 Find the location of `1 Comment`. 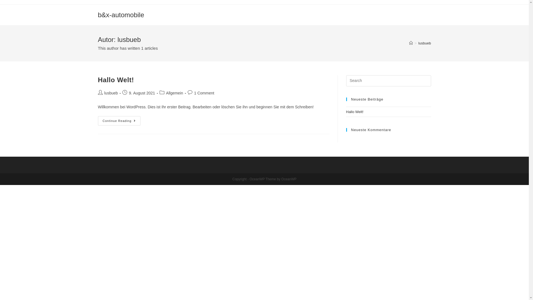

1 Comment is located at coordinates (204, 93).